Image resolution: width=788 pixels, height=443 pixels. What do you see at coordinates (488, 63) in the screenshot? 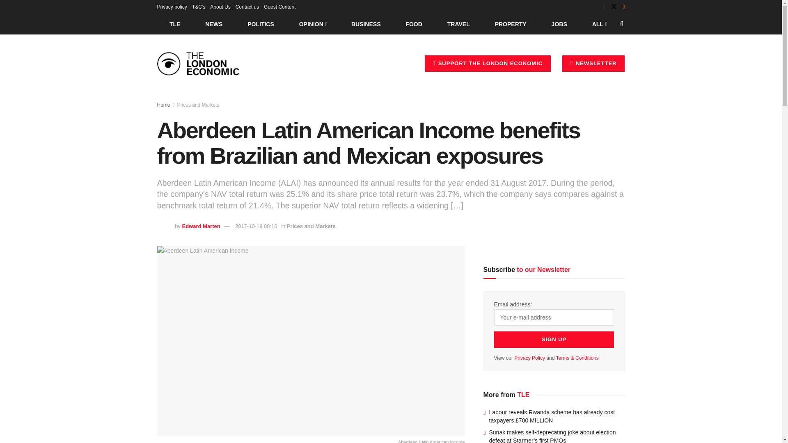
I see `SUPPORT THE LONDON ECONOMIC` at bounding box center [488, 63].